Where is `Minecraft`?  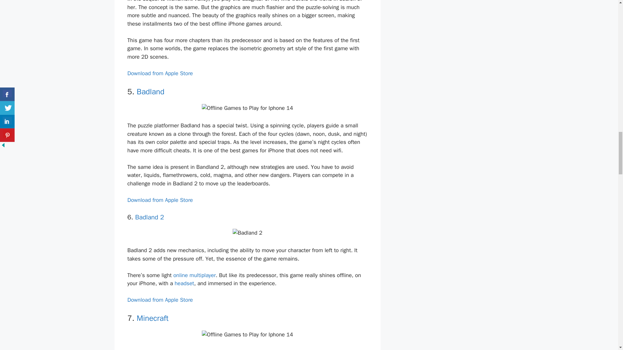
Minecraft is located at coordinates (152, 318).